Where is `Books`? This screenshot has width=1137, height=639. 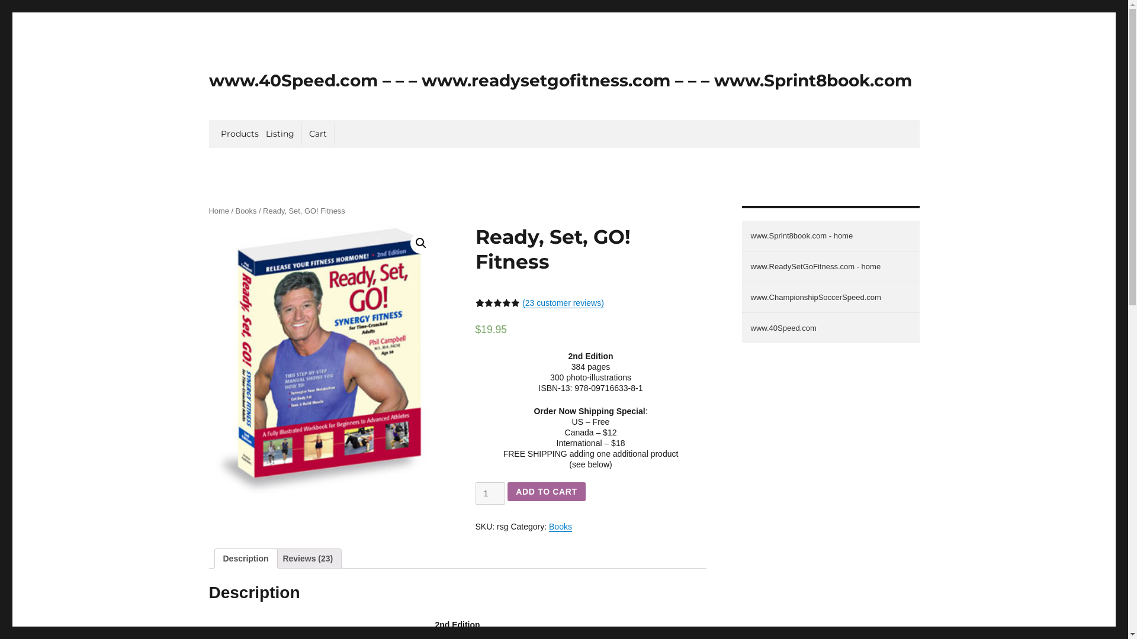 Books is located at coordinates (560, 527).